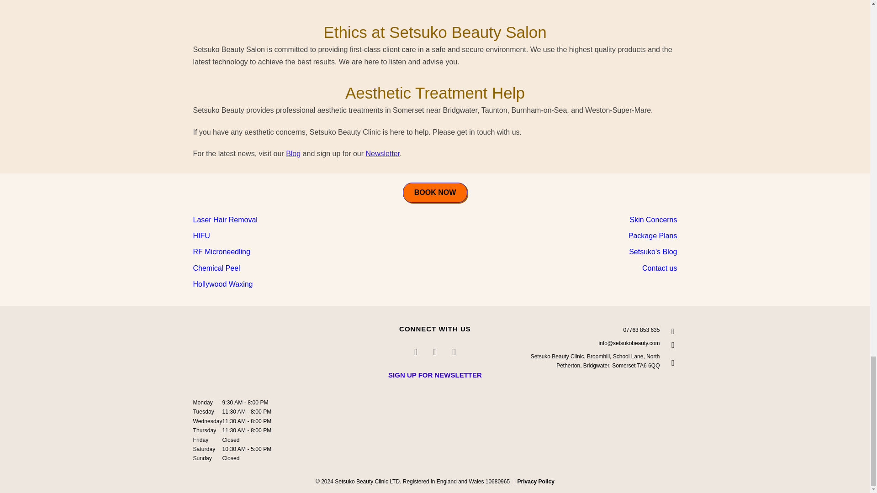  I want to click on NOON Aesthetics Logo, so click(436, 391).